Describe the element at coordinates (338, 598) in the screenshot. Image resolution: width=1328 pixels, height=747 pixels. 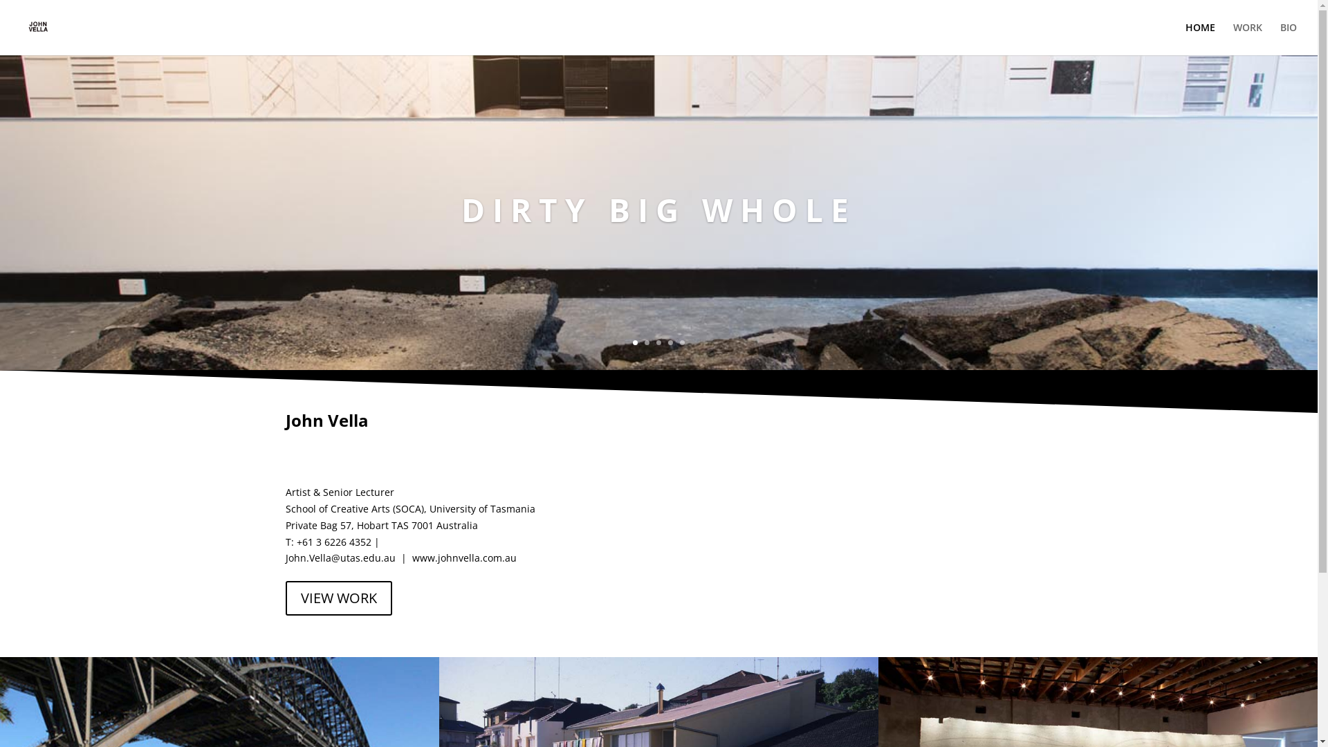
I see `VIEW WORK` at that location.